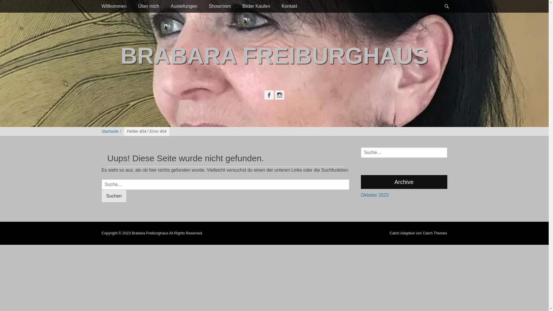 Image resolution: width=553 pixels, height=311 pixels. I want to click on Facebook, so click(269, 95).